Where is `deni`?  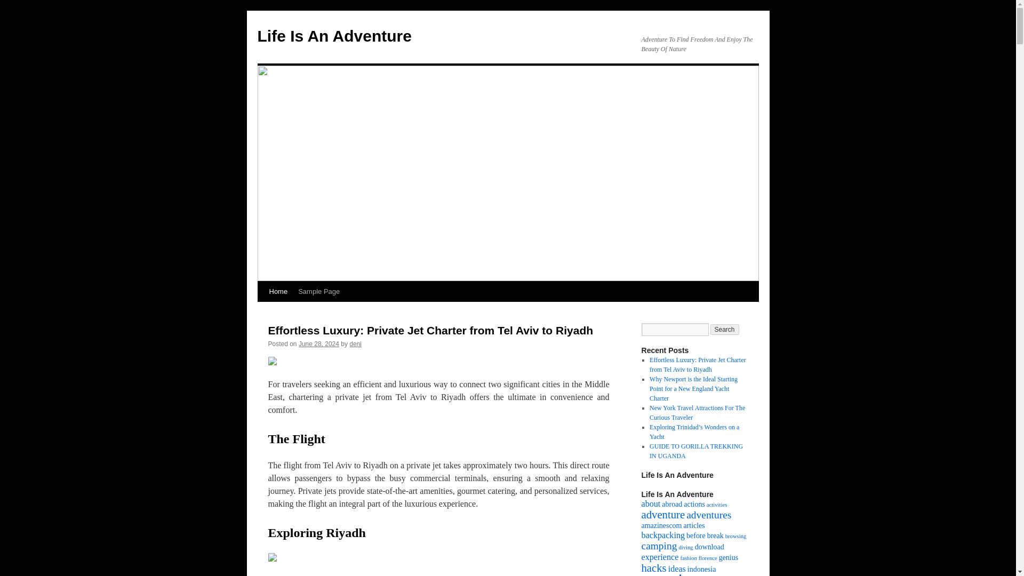 deni is located at coordinates (355, 344).